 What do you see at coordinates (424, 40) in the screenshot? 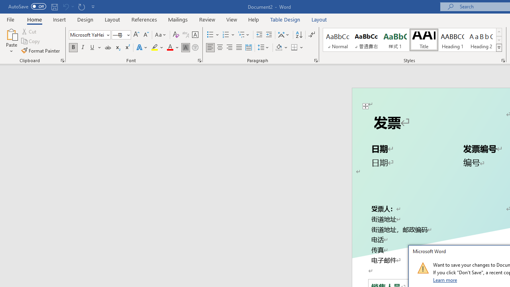
I see `Title` at bounding box center [424, 40].